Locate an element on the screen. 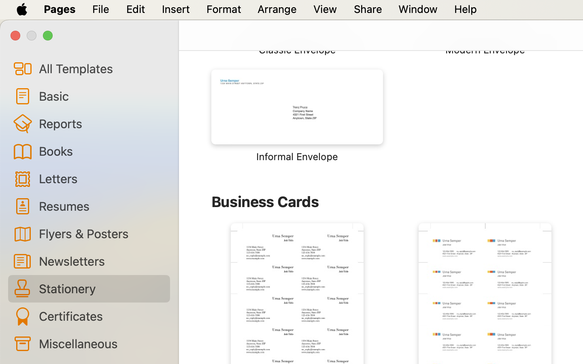  Reports is located at coordinates (101, 123).